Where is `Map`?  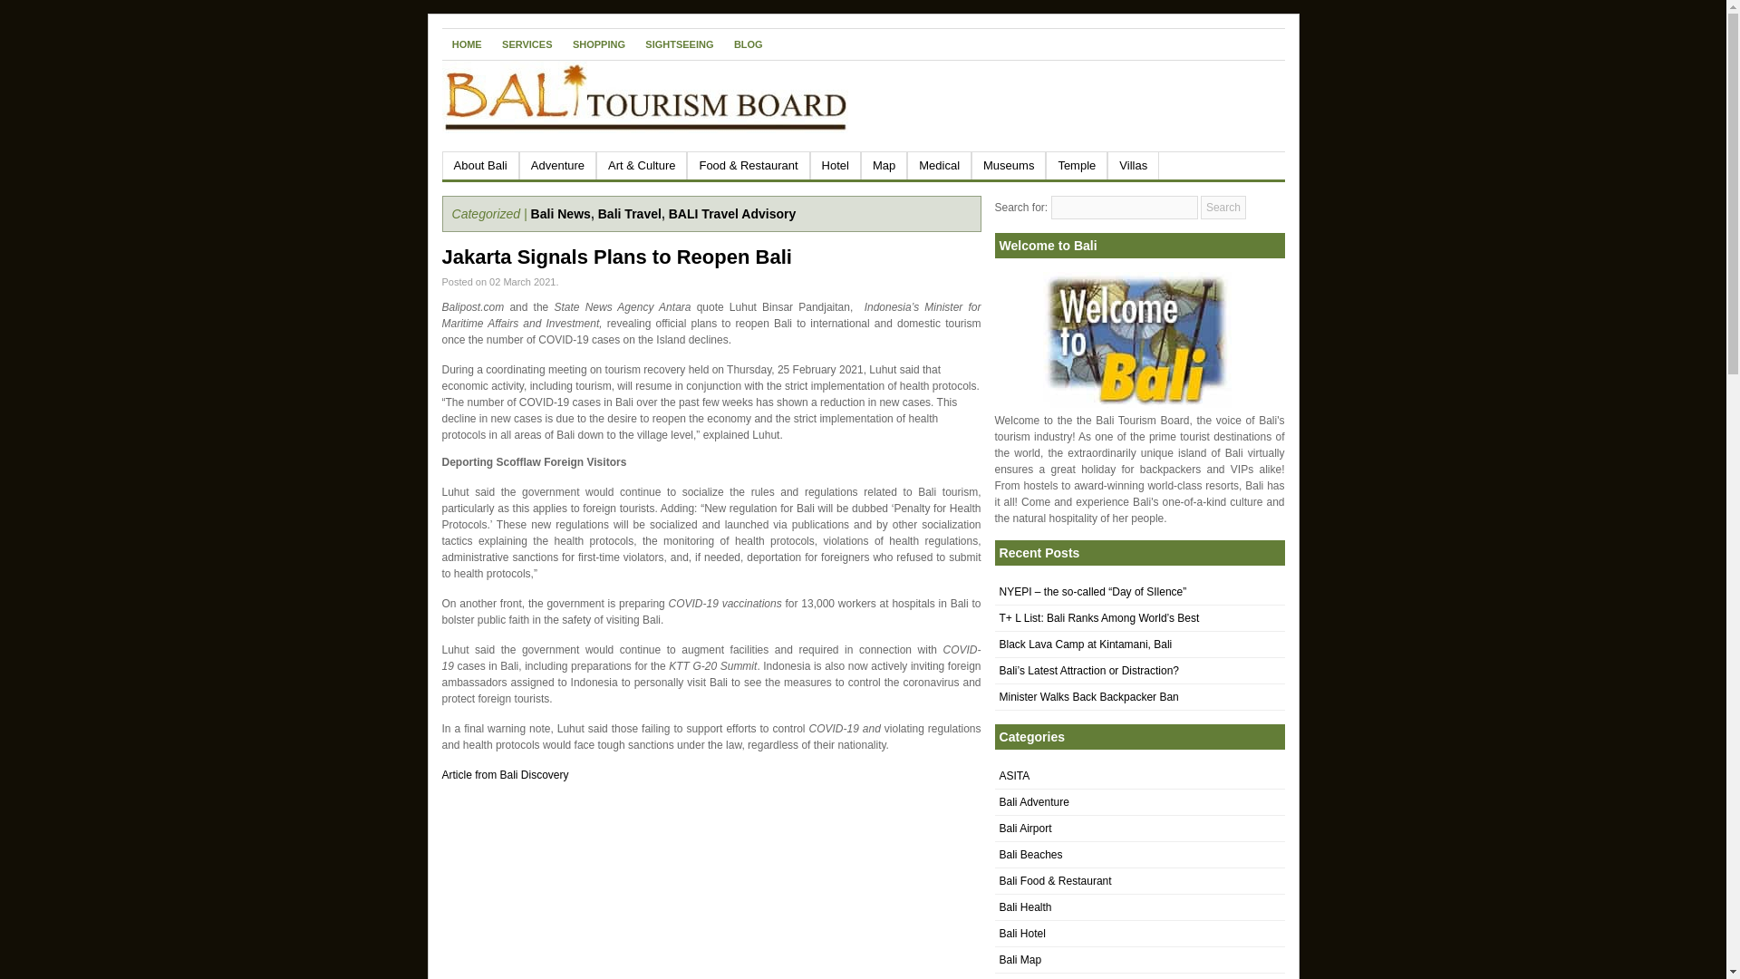 Map is located at coordinates (884, 165).